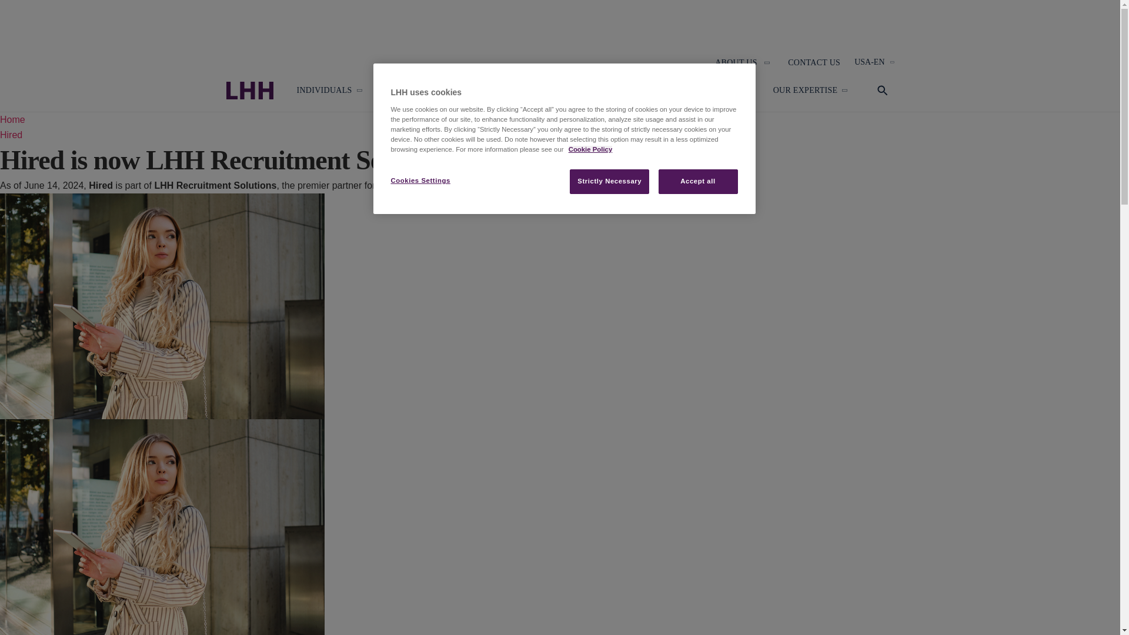 This screenshot has width=1129, height=635. Describe the element at coordinates (814, 62) in the screenshot. I see `CONTACT US` at that location.